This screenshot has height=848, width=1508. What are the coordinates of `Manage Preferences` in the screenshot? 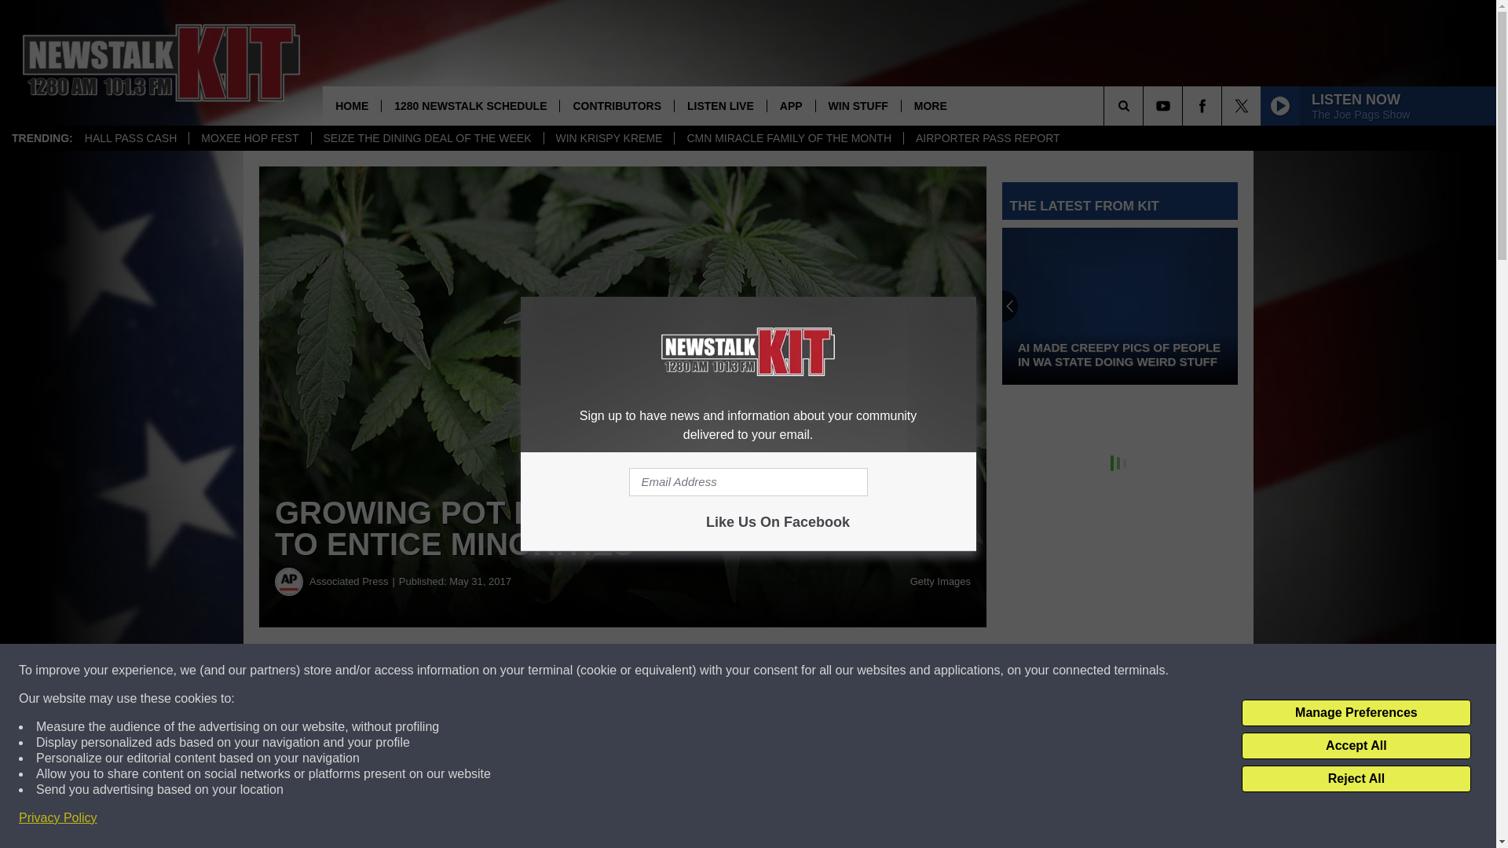 It's located at (1356, 713).